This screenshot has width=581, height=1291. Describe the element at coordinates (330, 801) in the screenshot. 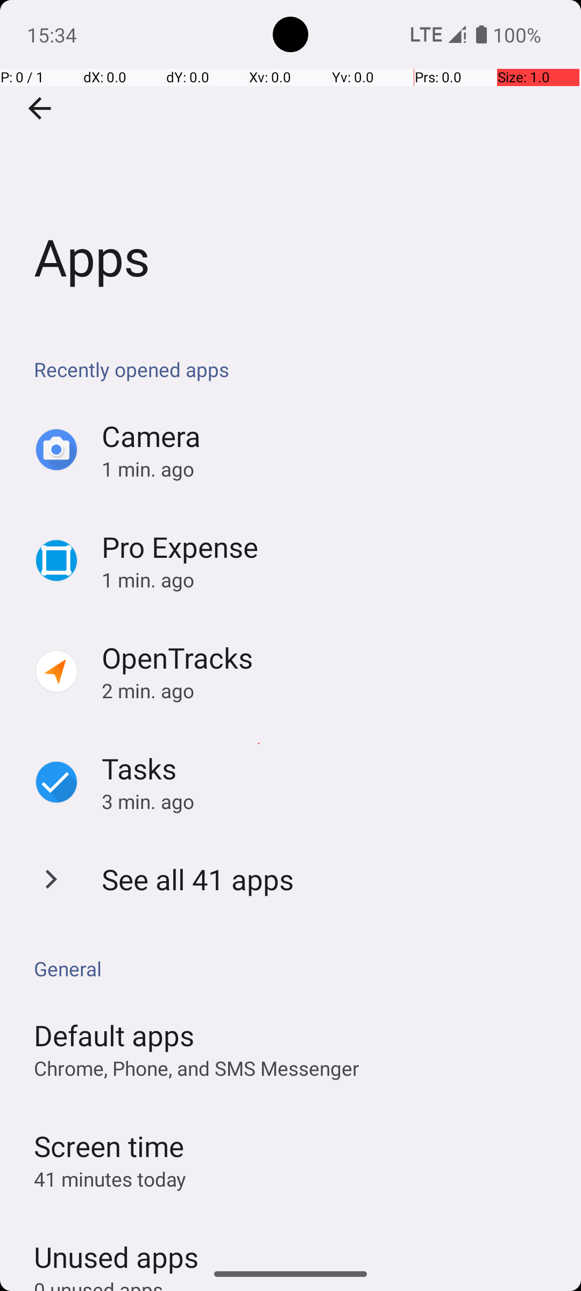

I see `3 min. ago` at that location.